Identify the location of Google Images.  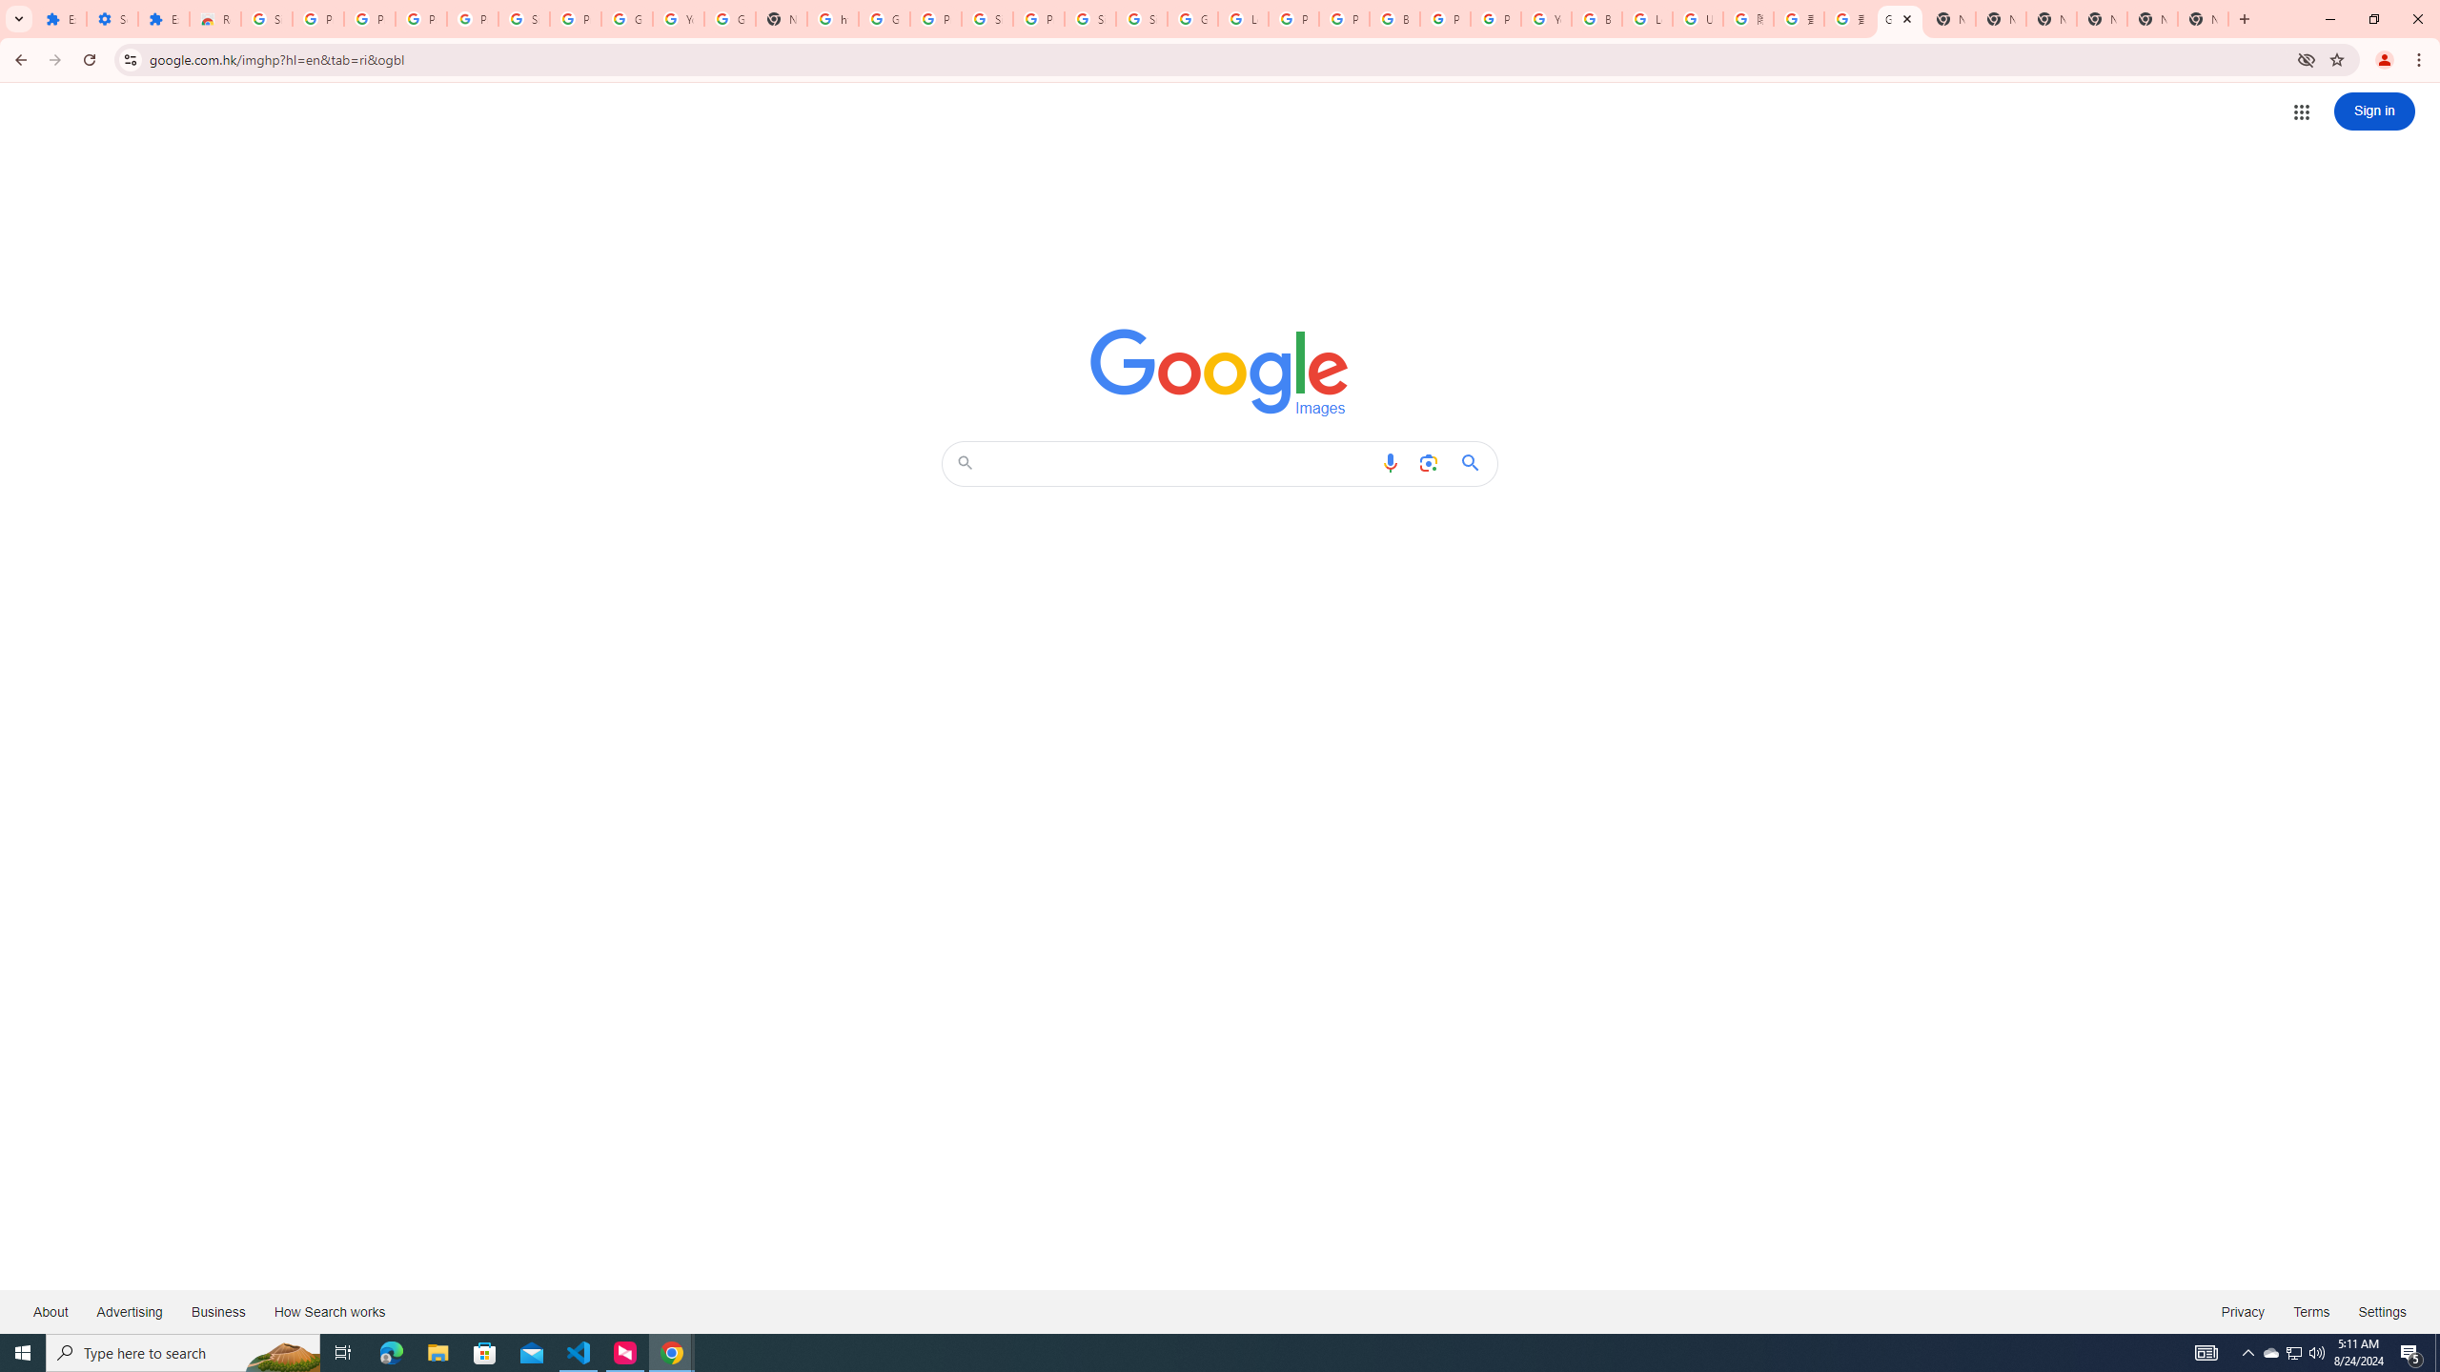
(1901, 19).